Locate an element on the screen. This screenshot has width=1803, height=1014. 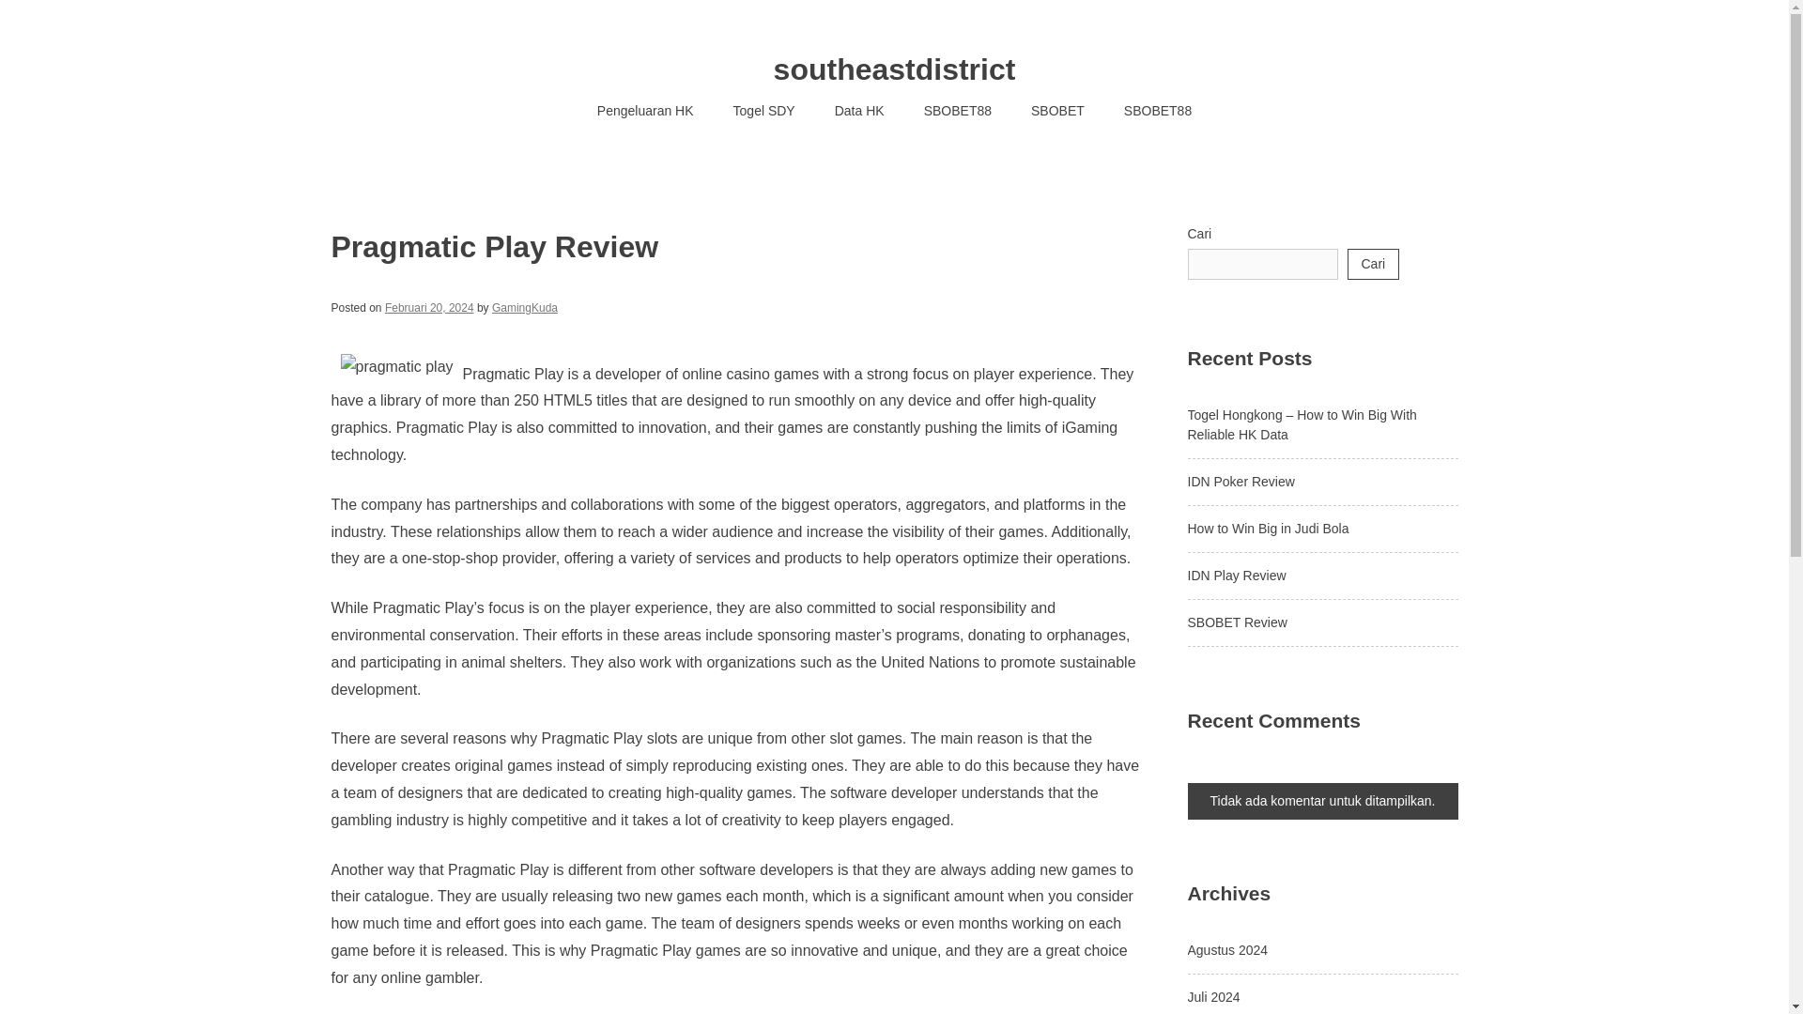
Juli 2024 is located at coordinates (1213, 997).